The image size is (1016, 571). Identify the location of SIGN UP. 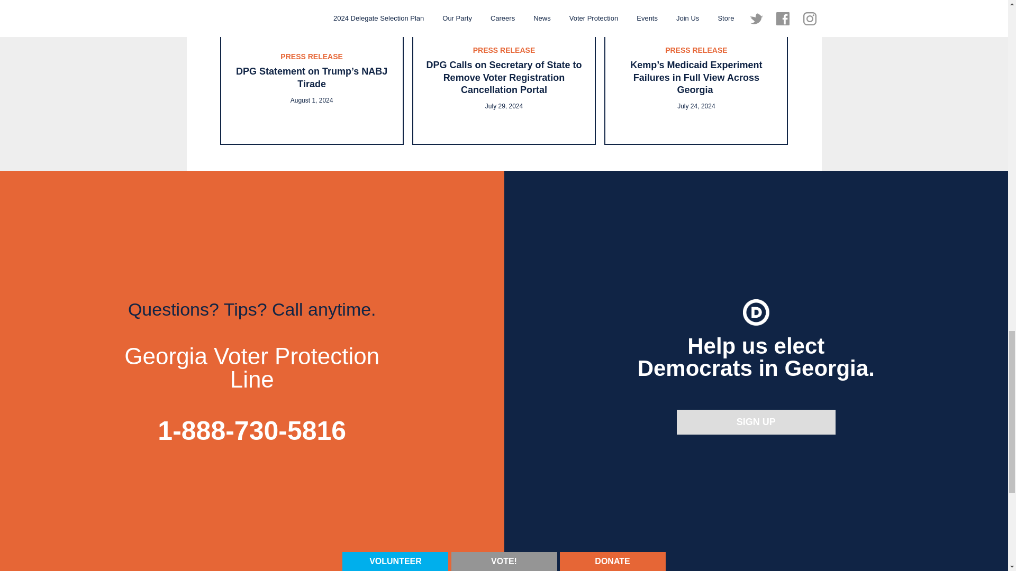
(756, 422).